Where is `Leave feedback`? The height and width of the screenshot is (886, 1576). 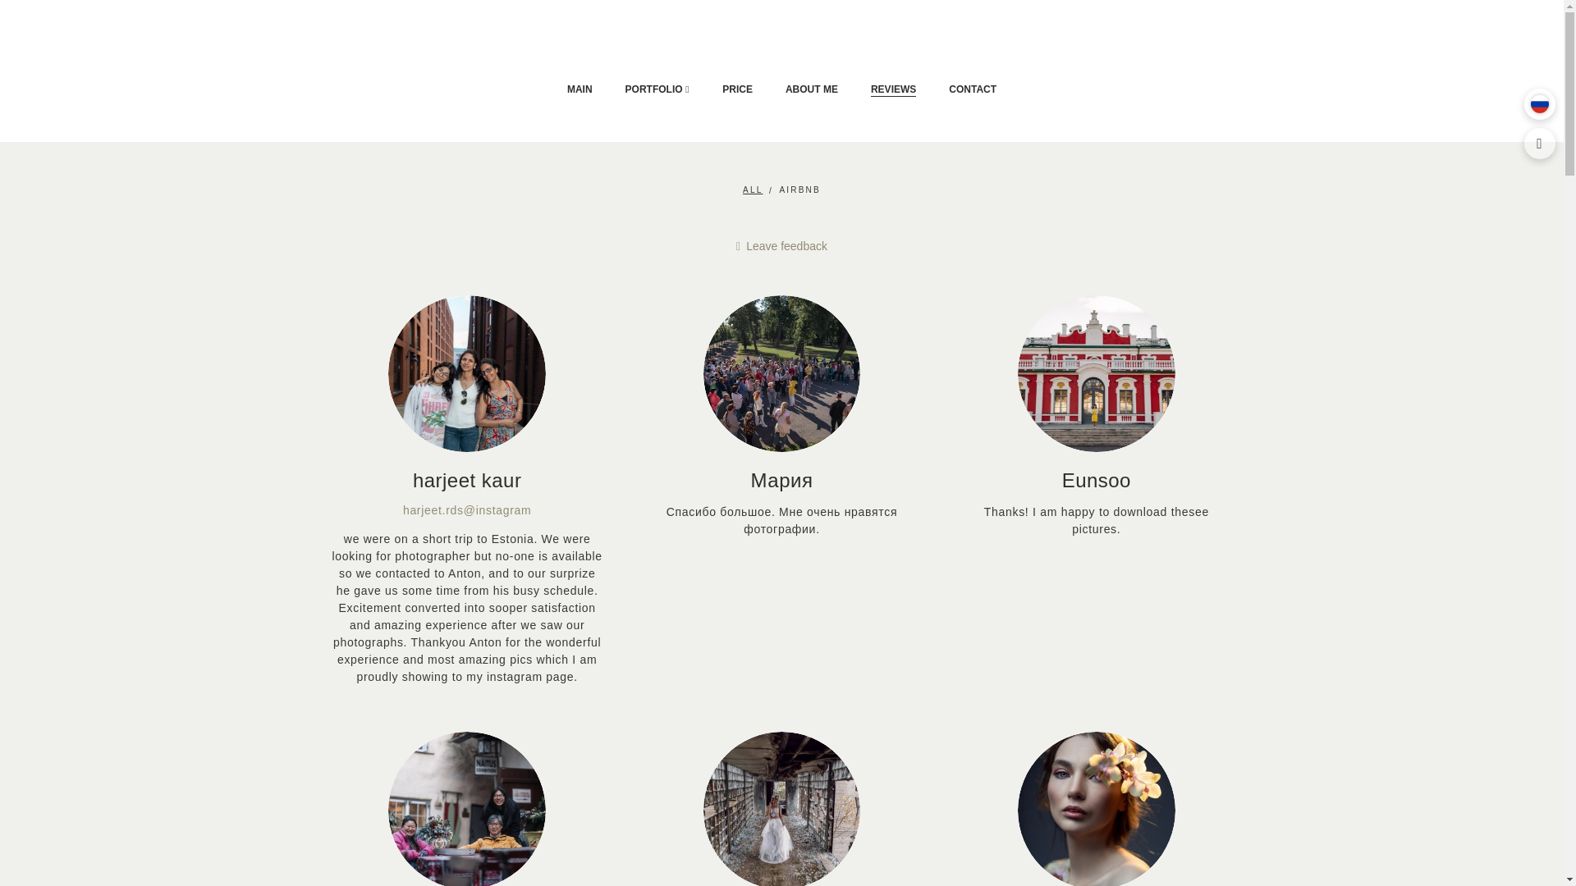 Leave feedback is located at coordinates (781, 245).